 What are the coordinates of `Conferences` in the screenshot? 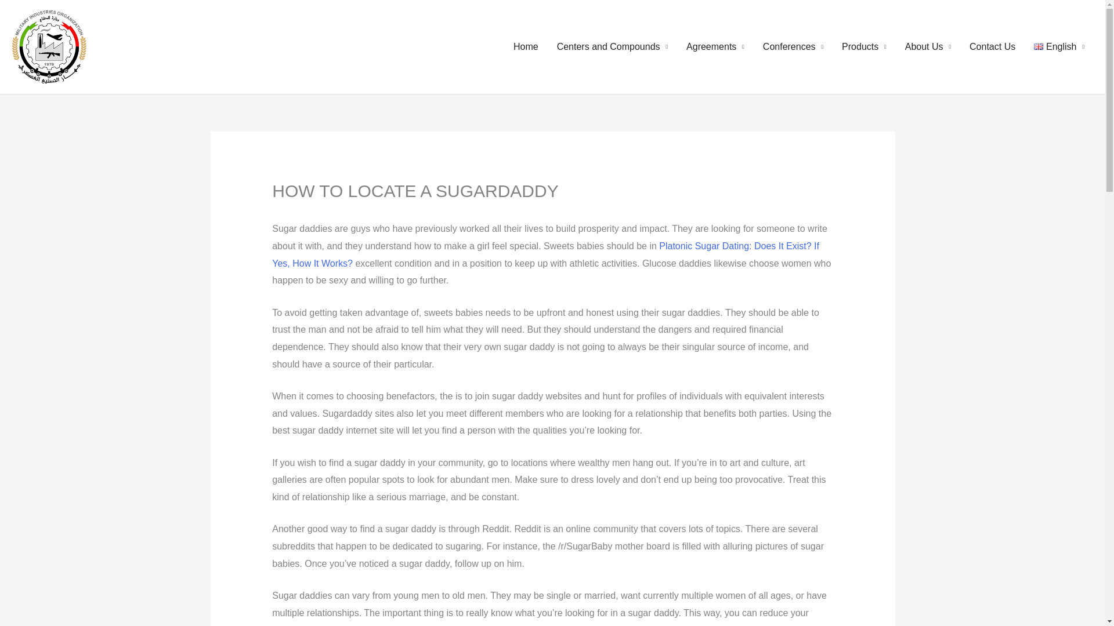 It's located at (793, 46).